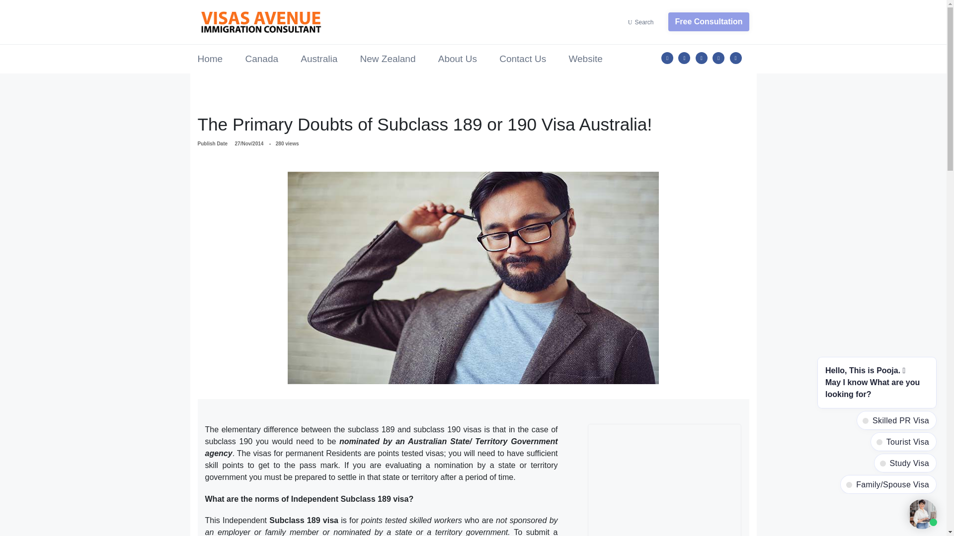 This screenshot has width=954, height=536. What do you see at coordinates (319, 59) in the screenshot?
I see `Australia` at bounding box center [319, 59].